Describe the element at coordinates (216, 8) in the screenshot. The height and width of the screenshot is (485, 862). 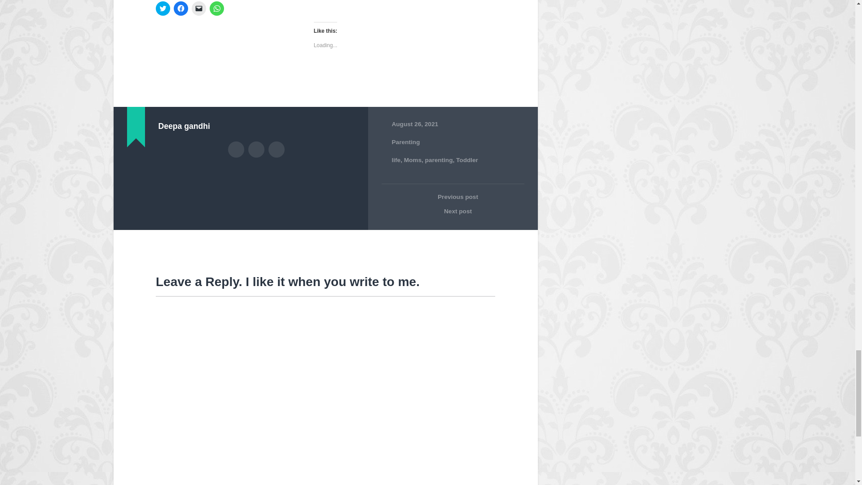
I see `Click to share on WhatsApp` at that location.